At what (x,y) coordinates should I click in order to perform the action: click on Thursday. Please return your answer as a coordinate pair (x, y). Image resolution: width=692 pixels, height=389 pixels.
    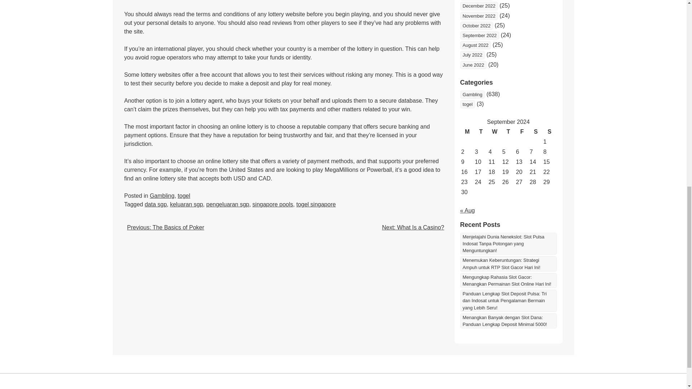
    Looking at the image, I should click on (508, 132).